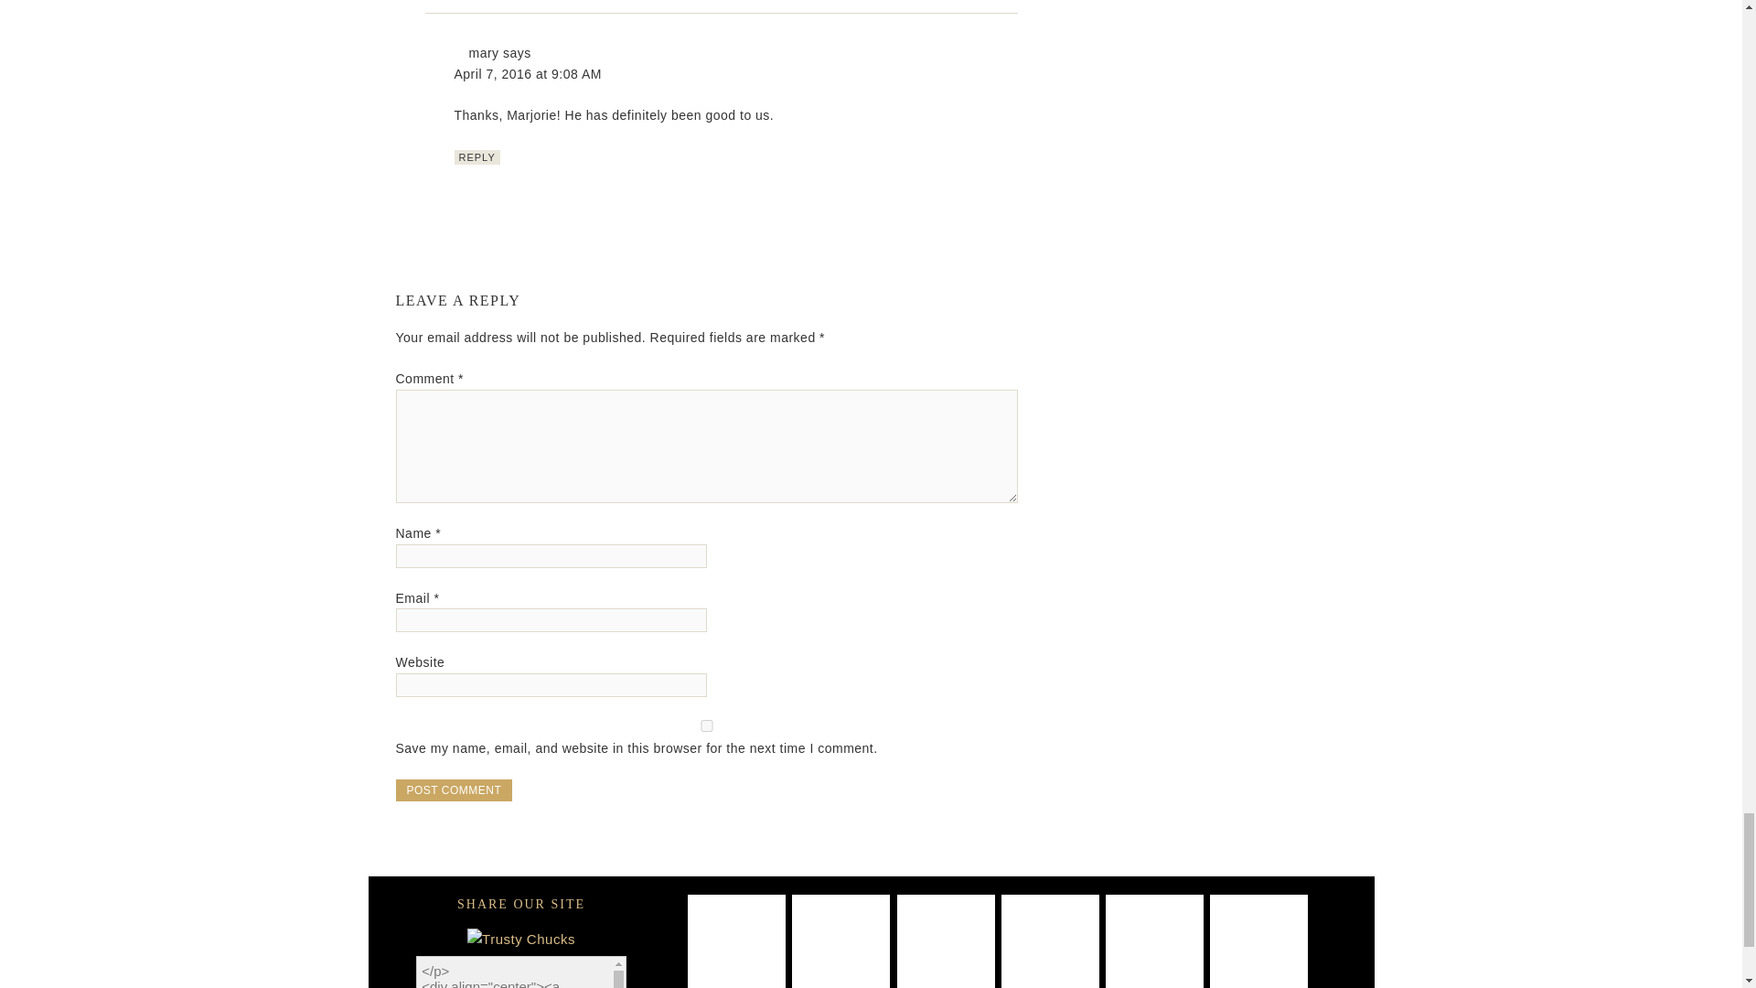 This screenshot has width=1756, height=988. What do you see at coordinates (476, 157) in the screenshot?
I see `REPLY` at bounding box center [476, 157].